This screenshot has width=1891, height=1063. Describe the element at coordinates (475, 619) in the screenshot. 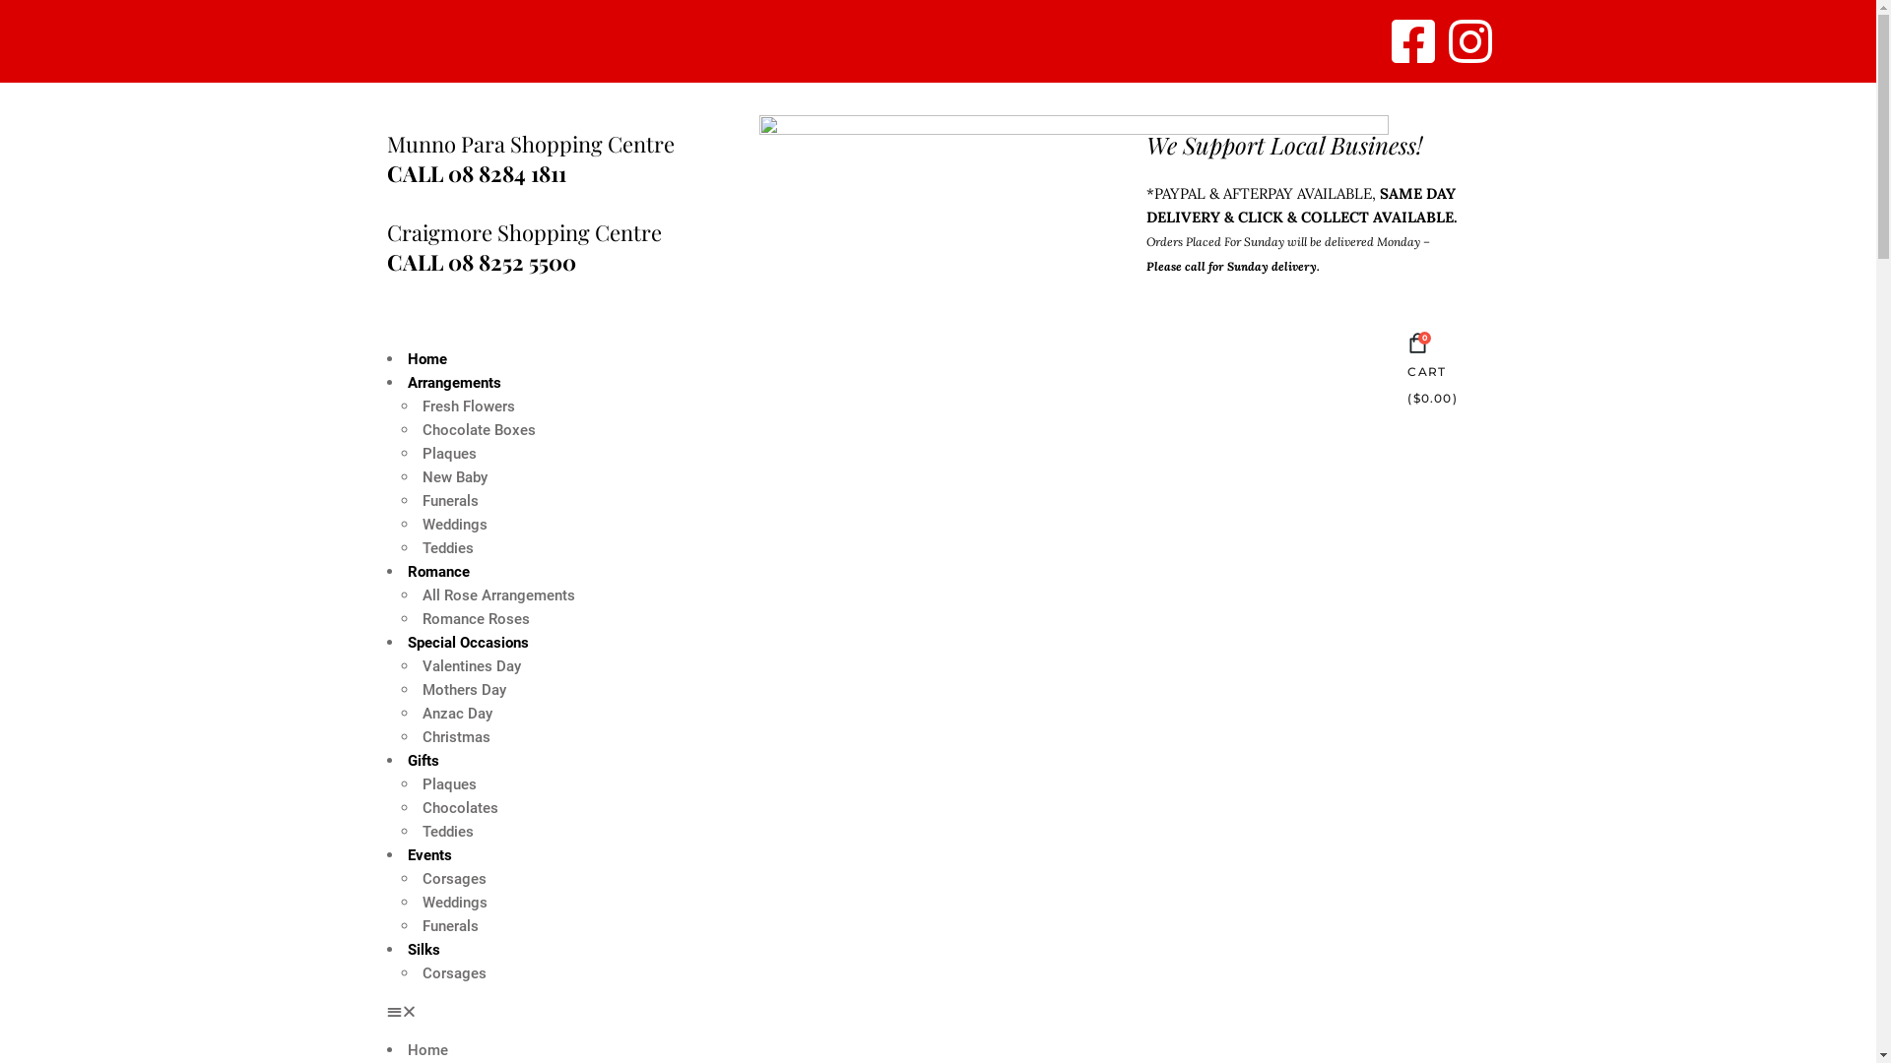

I see `Romance Roses` at that location.